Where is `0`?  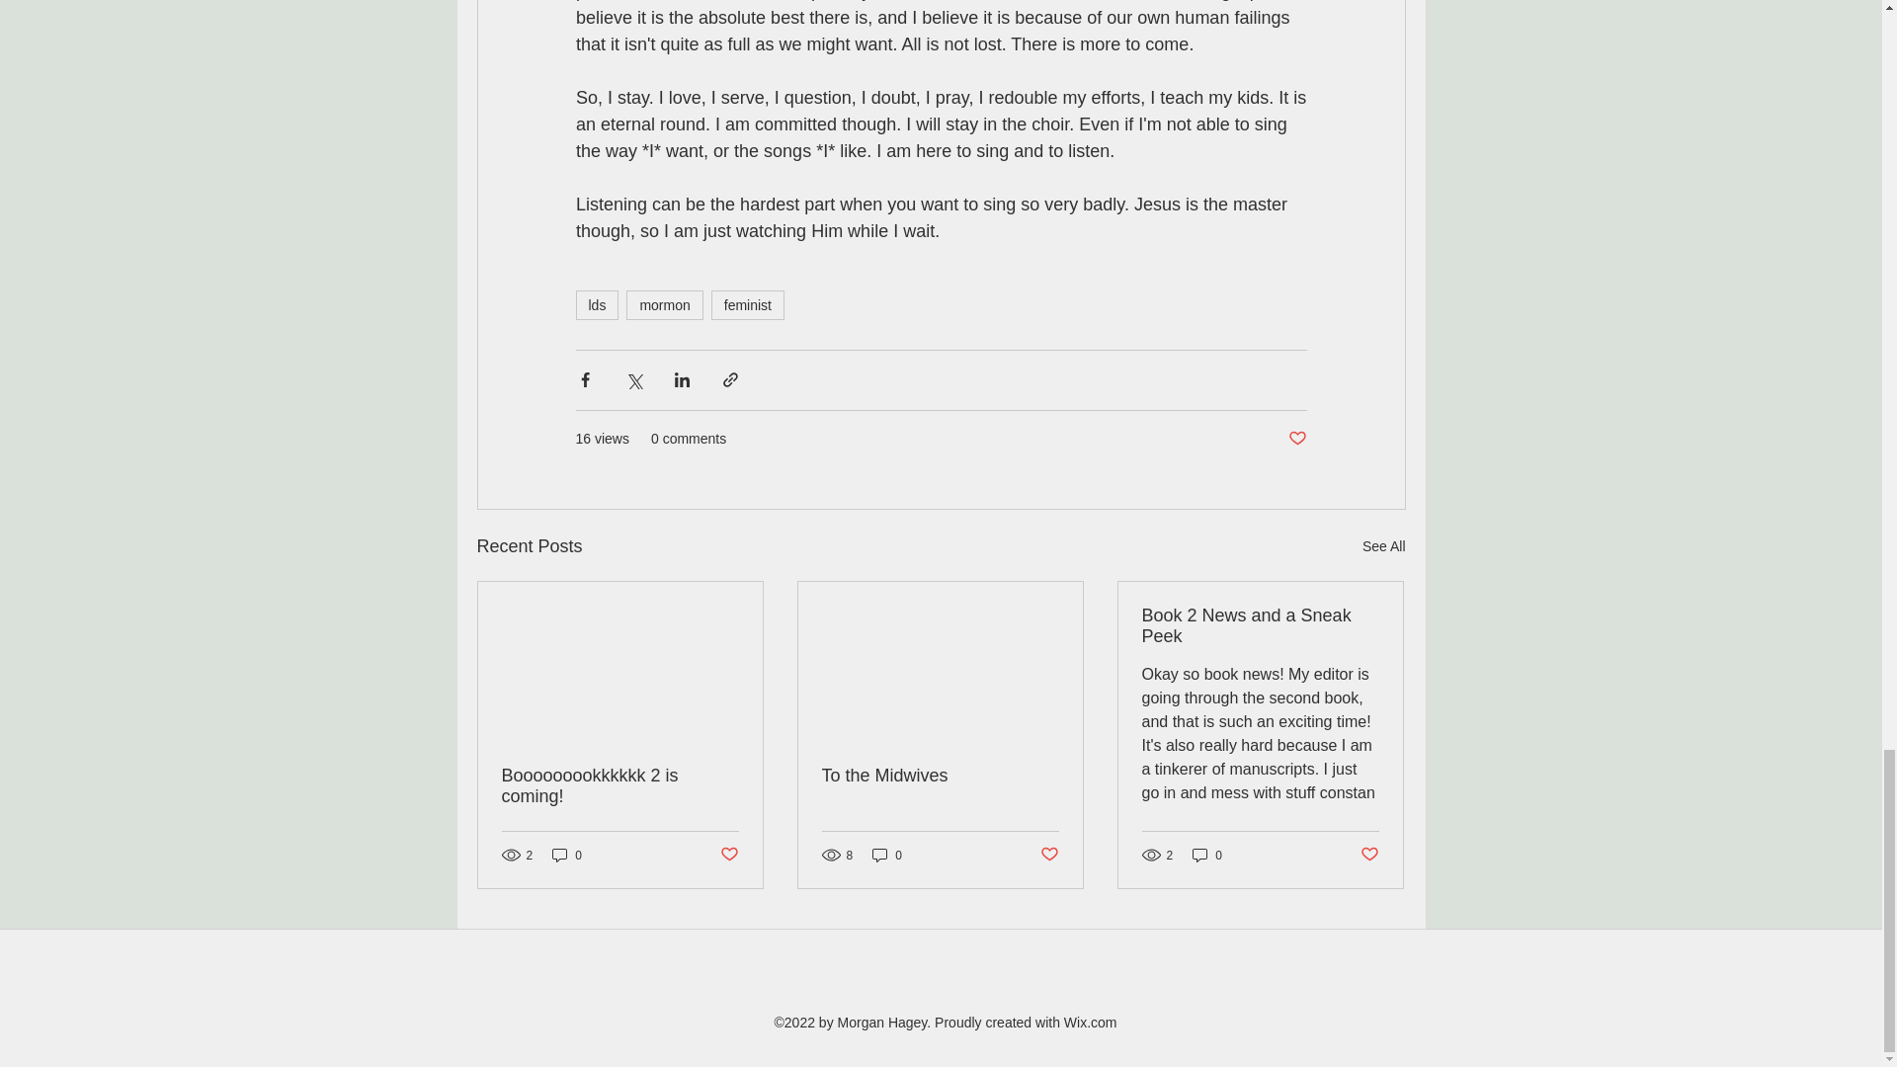
0 is located at coordinates (887, 855).